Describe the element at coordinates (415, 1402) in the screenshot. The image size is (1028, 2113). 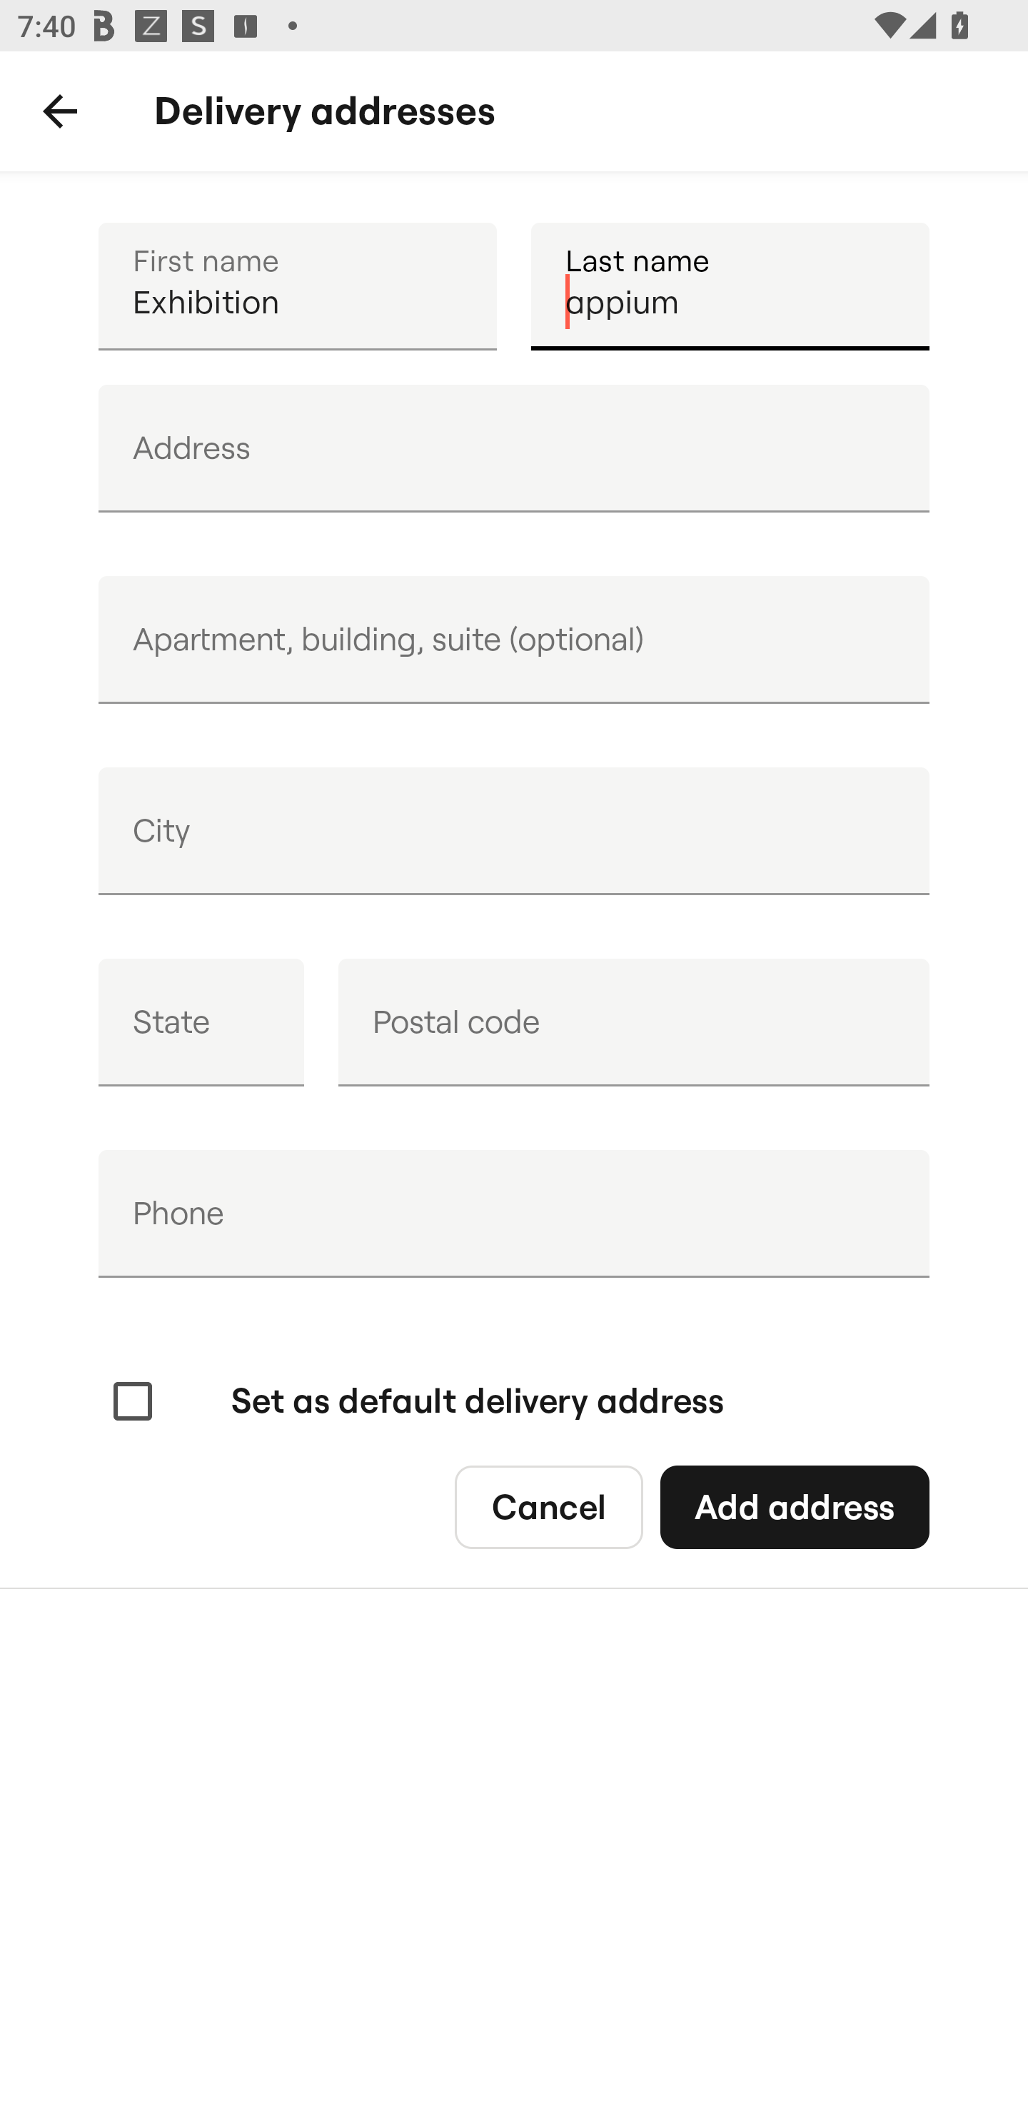
I see `Set as default delivery address` at that location.